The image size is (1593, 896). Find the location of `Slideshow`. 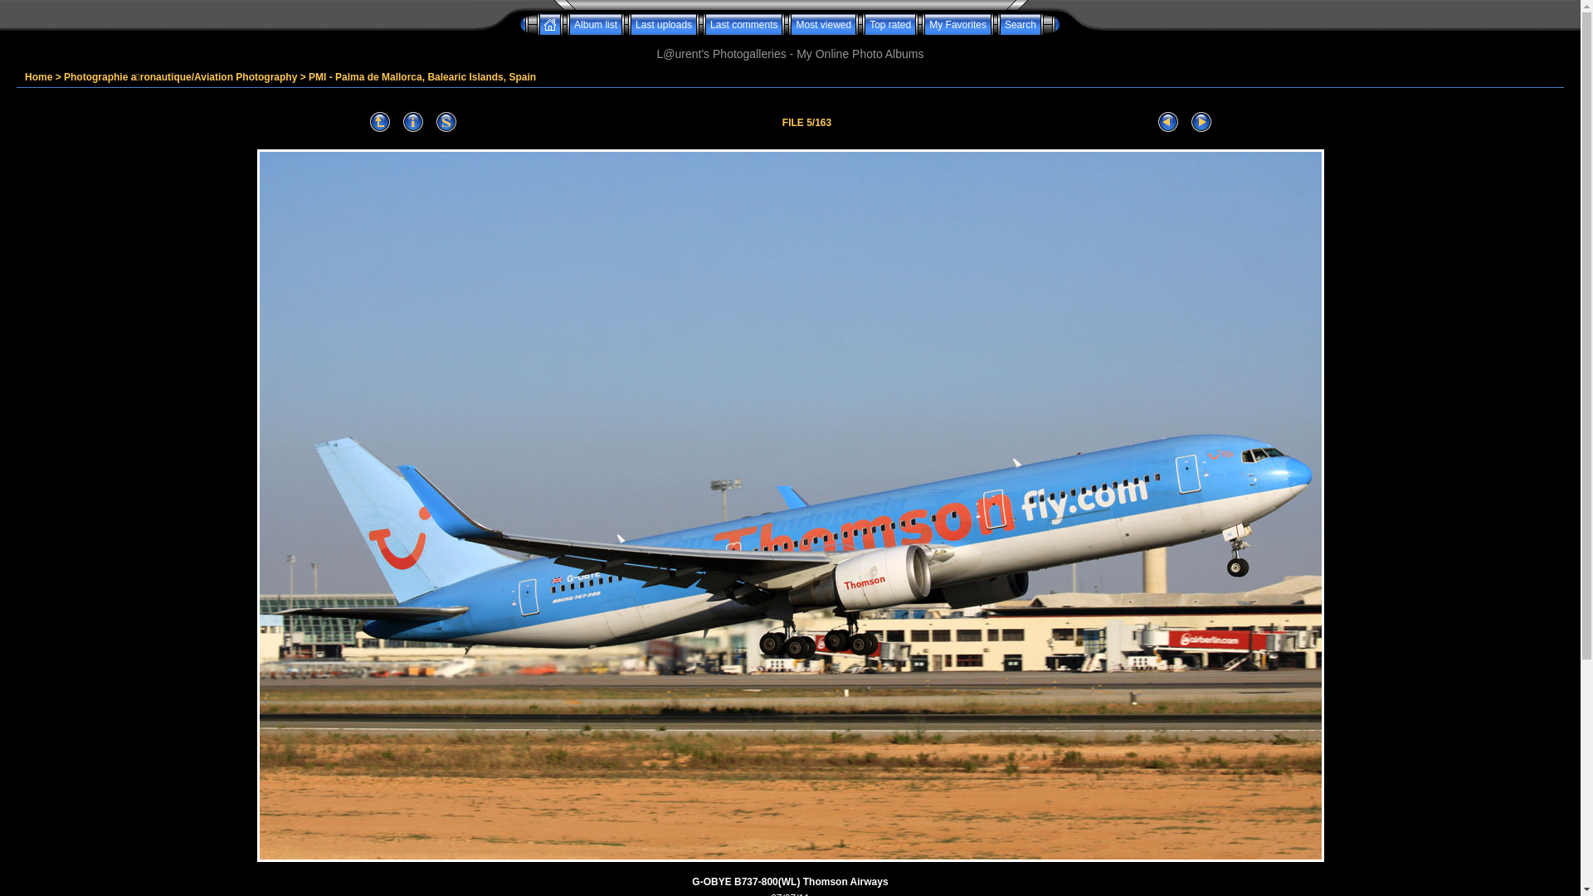

Slideshow is located at coordinates (446, 123).